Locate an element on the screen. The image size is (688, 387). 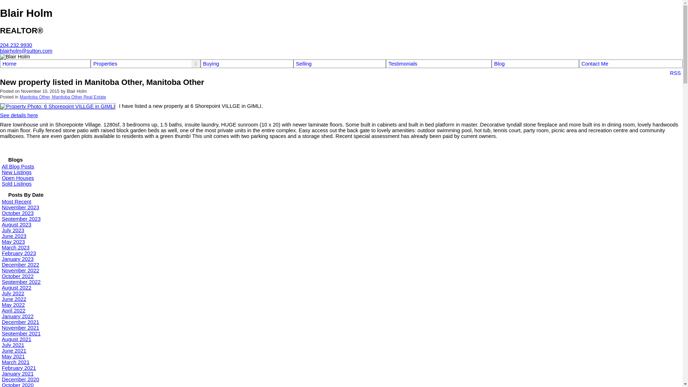
Contact Me is located at coordinates (631, 64).